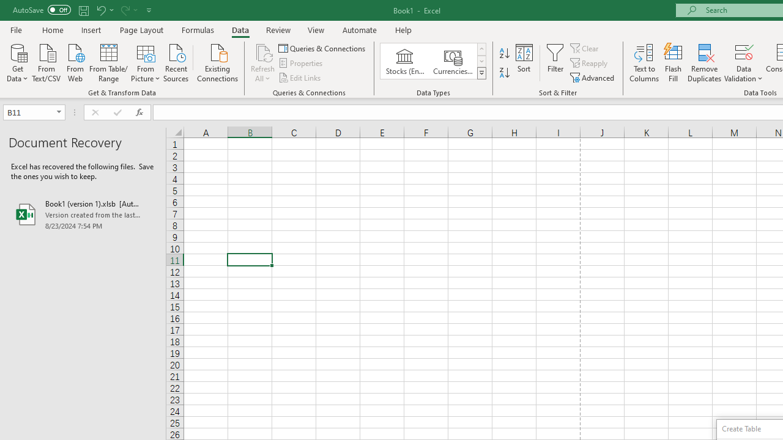  Describe the element at coordinates (644, 62) in the screenshot. I see `Text to Columns...` at that location.